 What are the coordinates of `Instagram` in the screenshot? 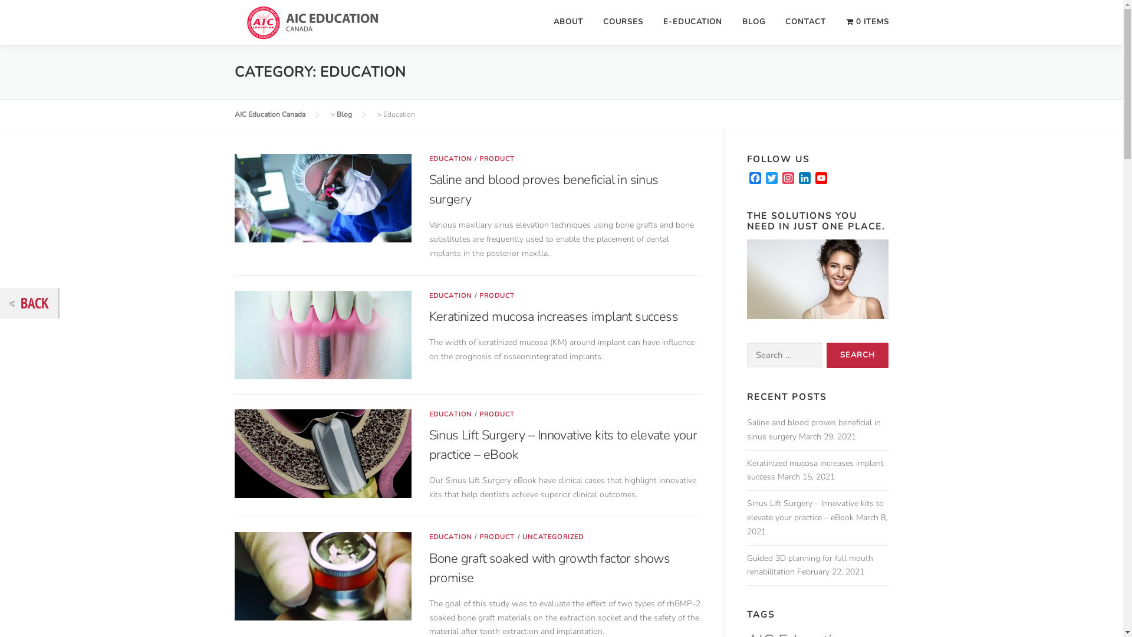 It's located at (788, 179).